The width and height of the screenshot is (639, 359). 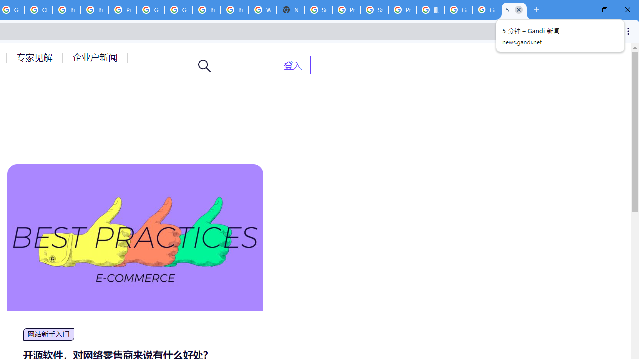 What do you see at coordinates (179, 10) in the screenshot?
I see `Google Cloud Platform` at bounding box center [179, 10].